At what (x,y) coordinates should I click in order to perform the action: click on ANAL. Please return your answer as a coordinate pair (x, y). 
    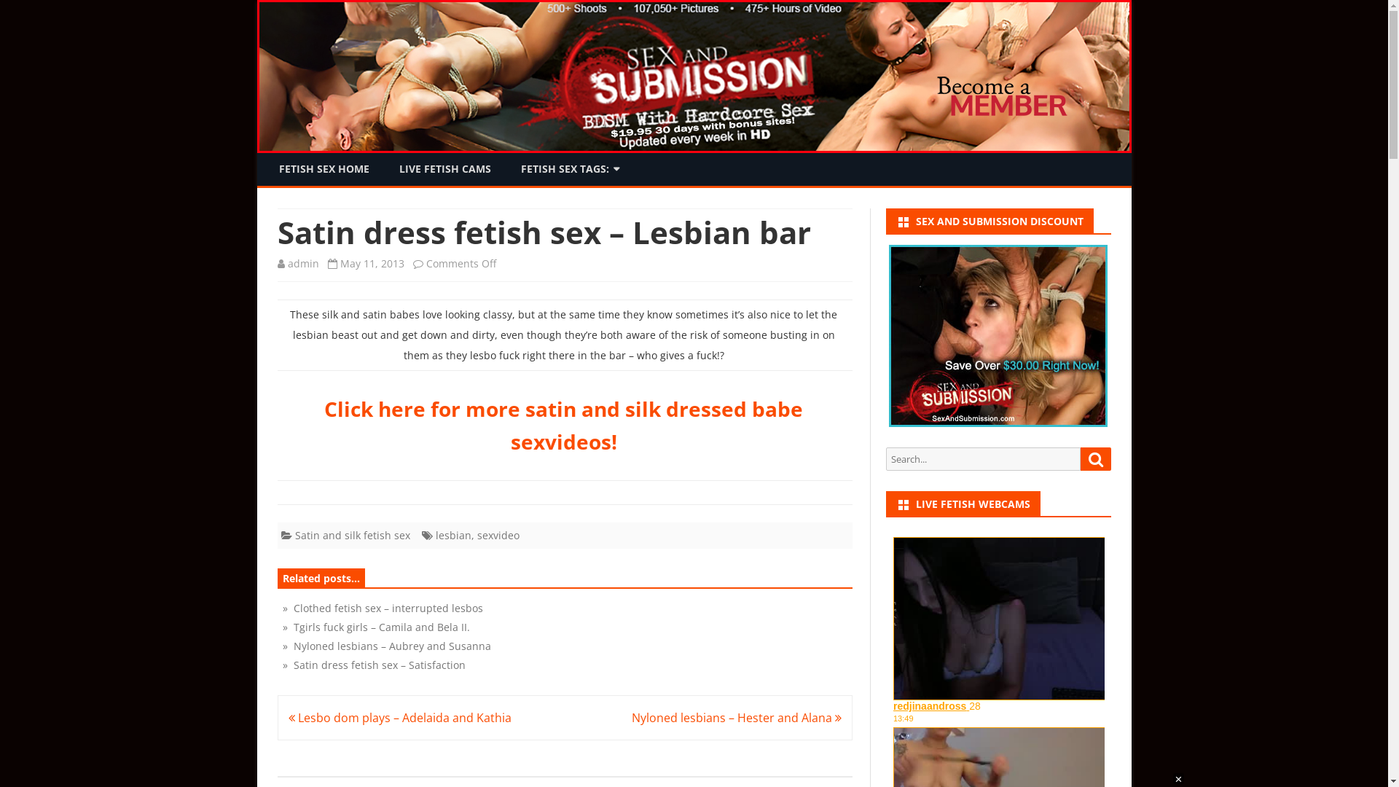
    Looking at the image, I should click on (583, 200).